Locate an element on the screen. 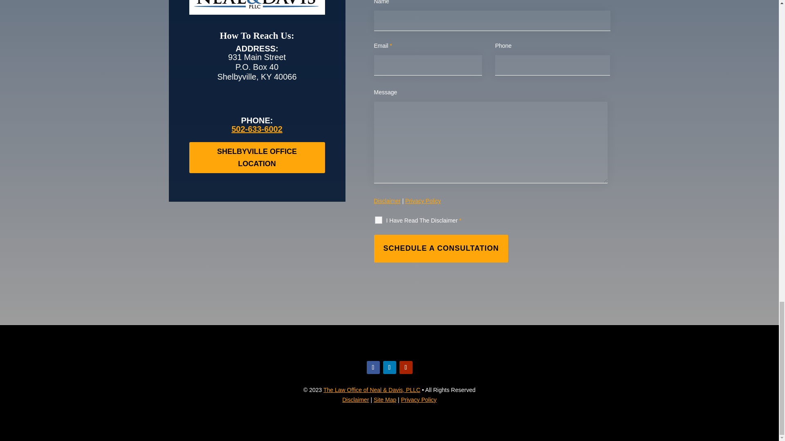 Image resolution: width=785 pixels, height=441 pixels. logo-new is located at coordinates (257, 5).